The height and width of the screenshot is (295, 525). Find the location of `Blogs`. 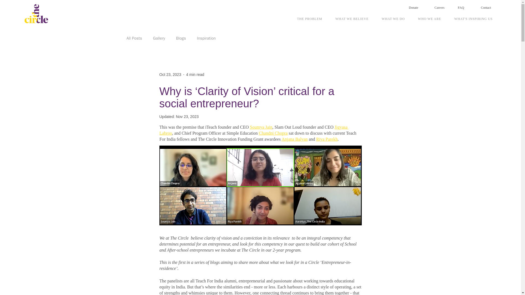

Blogs is located at coordinates (181, 38).